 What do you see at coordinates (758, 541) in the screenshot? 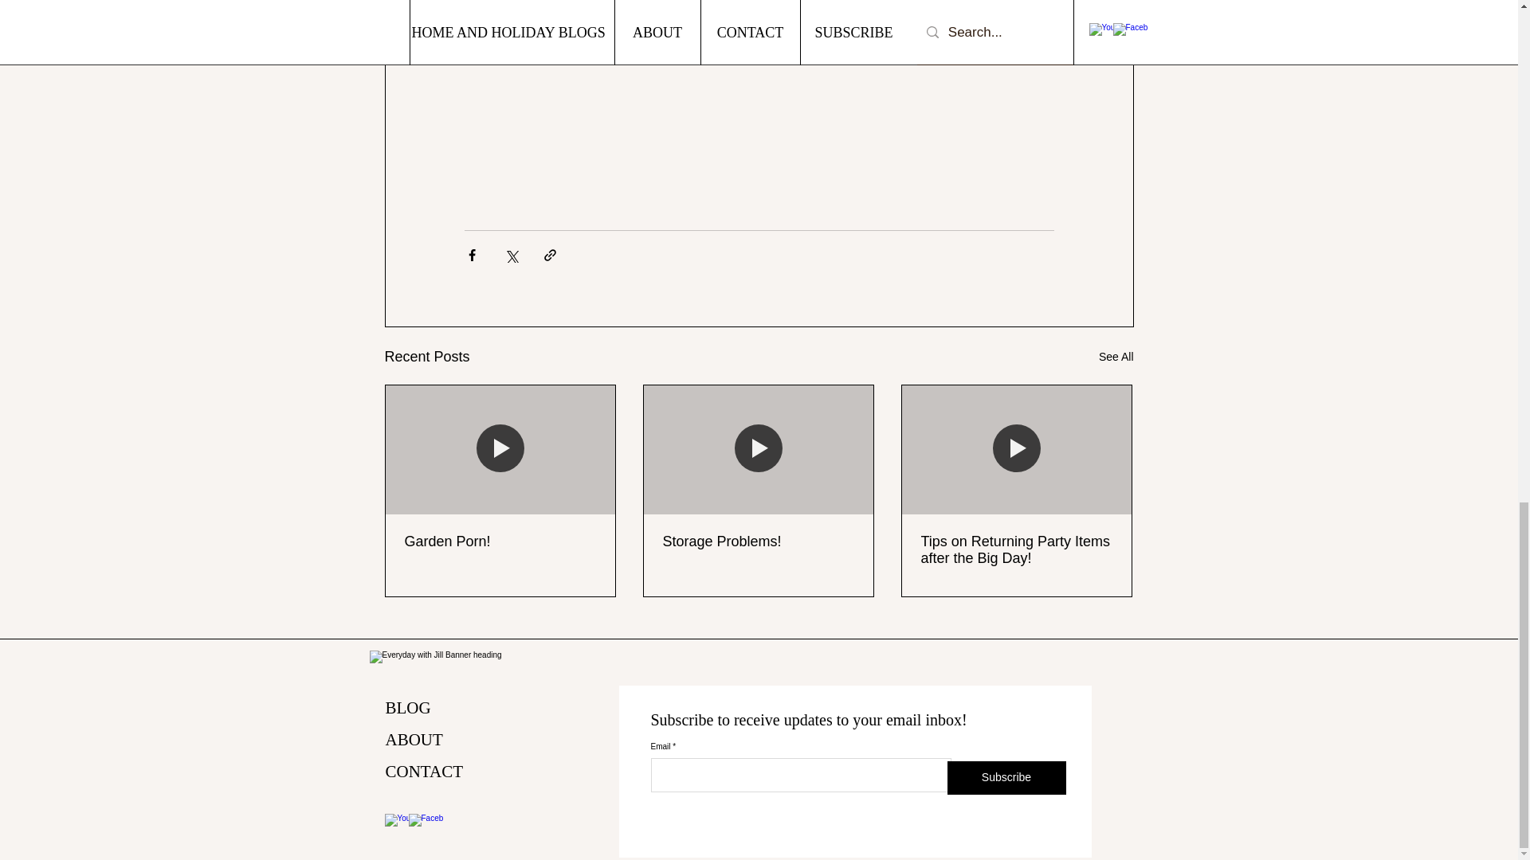
I see `Storage Problems!` at bounding box center [758, 541].